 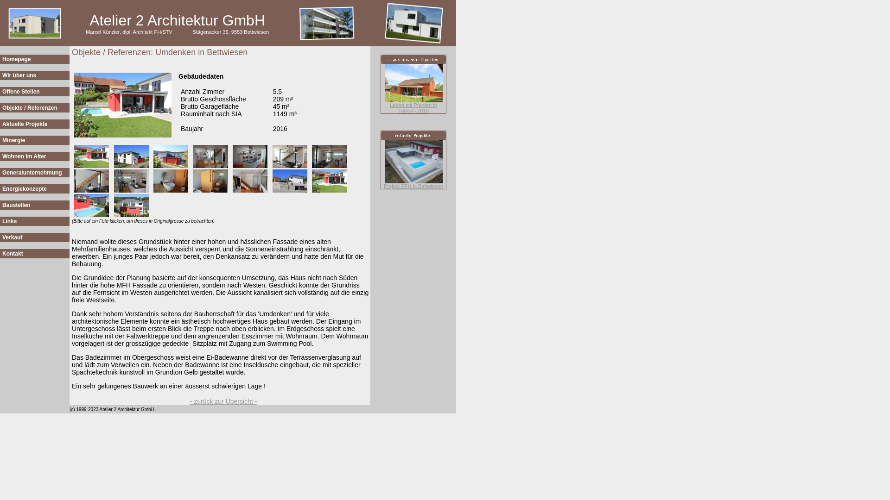 I want to click on Links, so click(x=9, y=221).